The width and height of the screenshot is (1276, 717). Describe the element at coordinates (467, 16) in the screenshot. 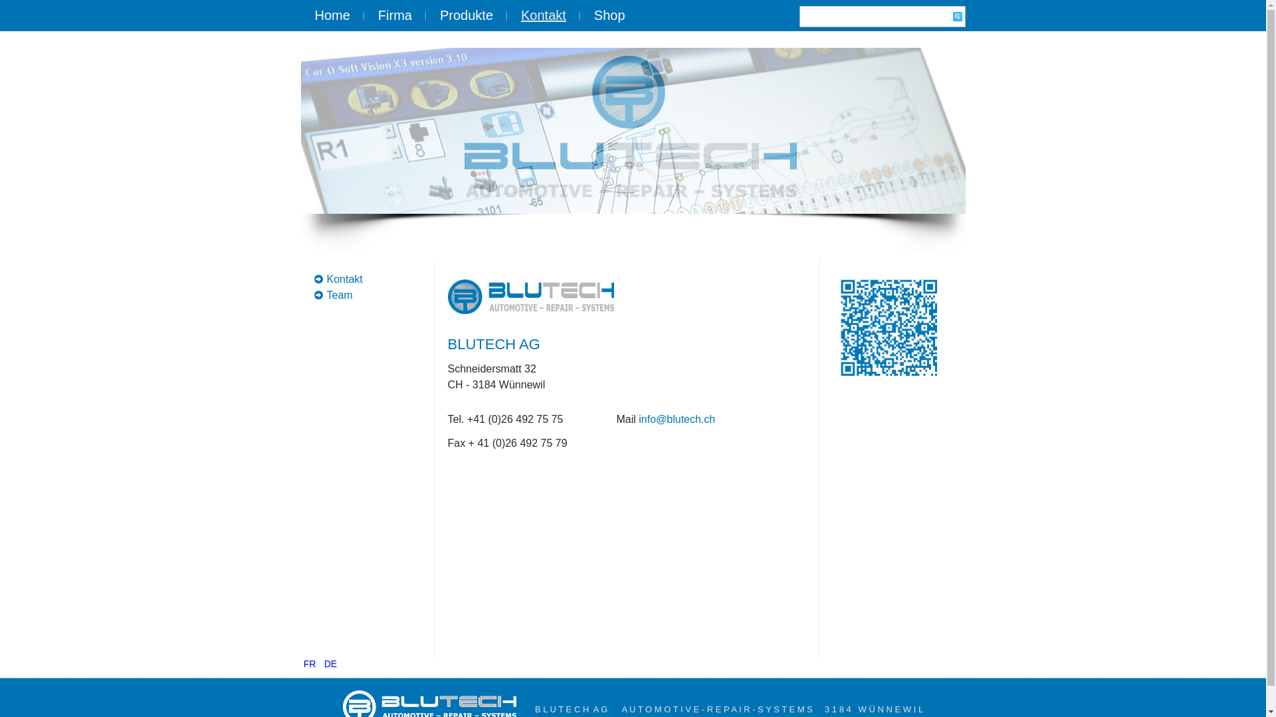

I see `Produkte` at that location.